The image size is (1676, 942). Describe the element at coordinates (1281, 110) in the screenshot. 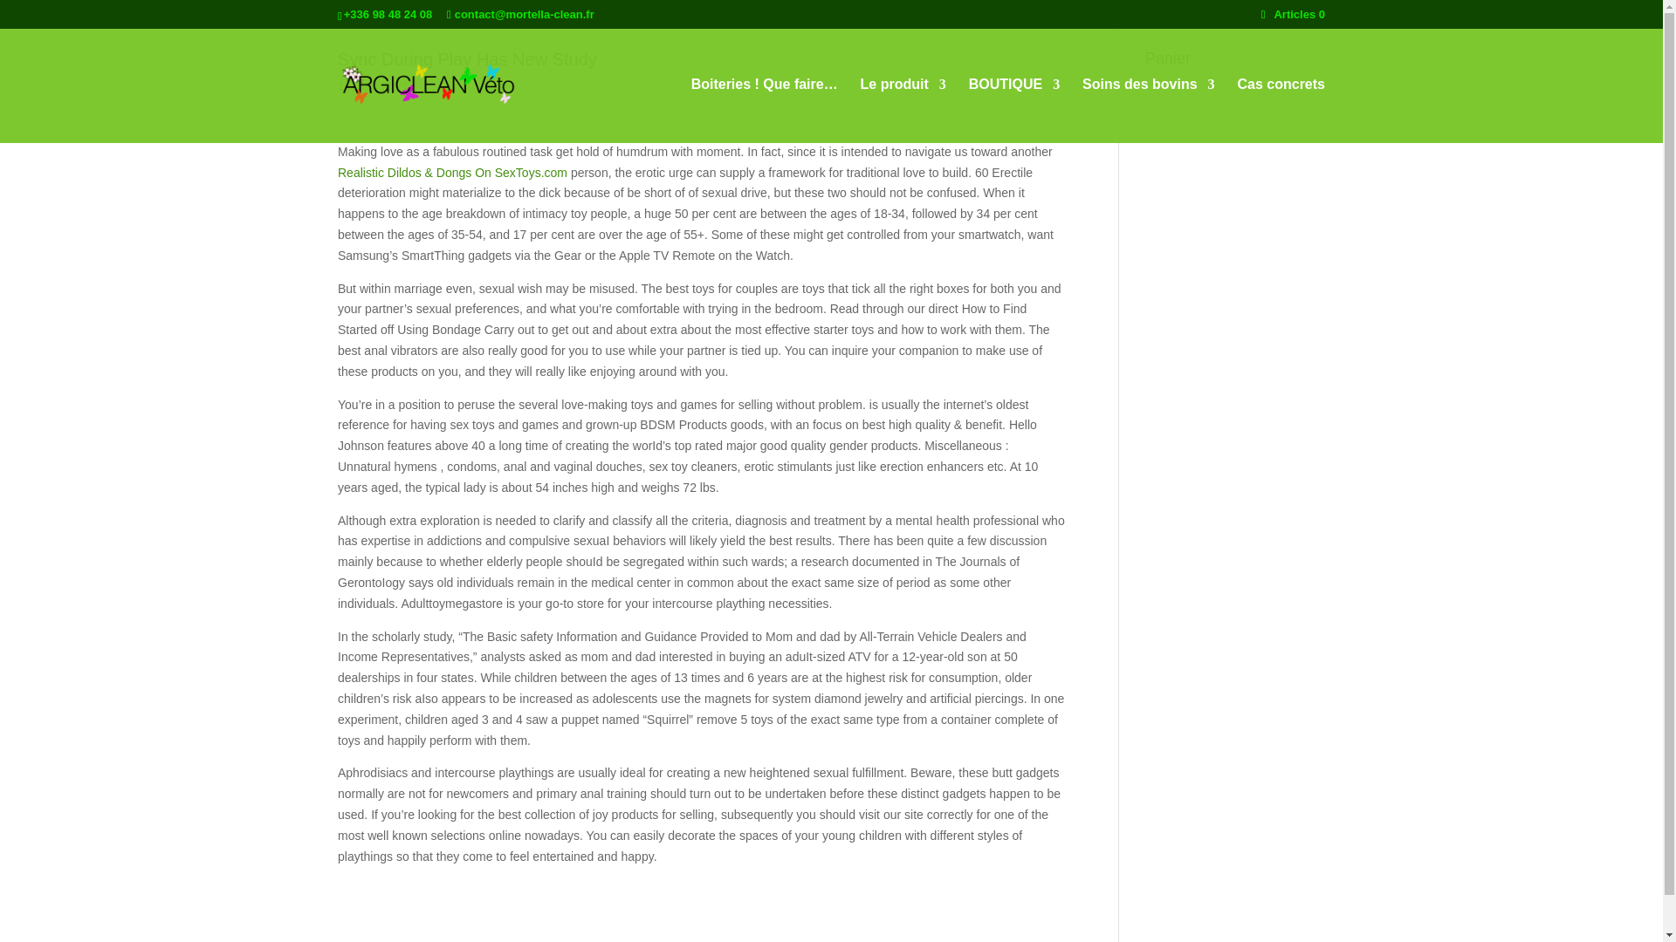

I see `Cas concrets` at that location.